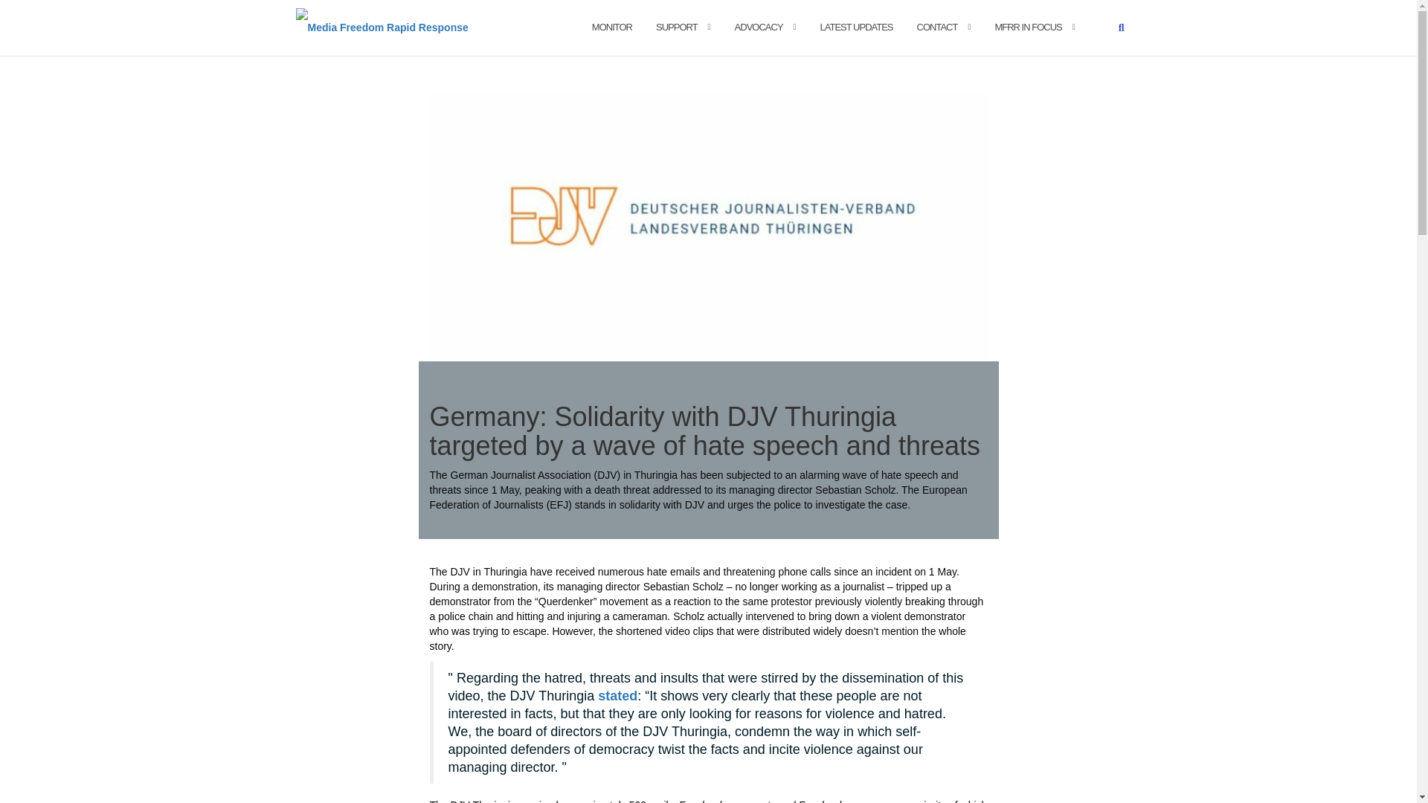 This screenshot has height=803, width=1428. Describe the element at coordinates (617, 696) in the screenshot. I see `stated` at that location.